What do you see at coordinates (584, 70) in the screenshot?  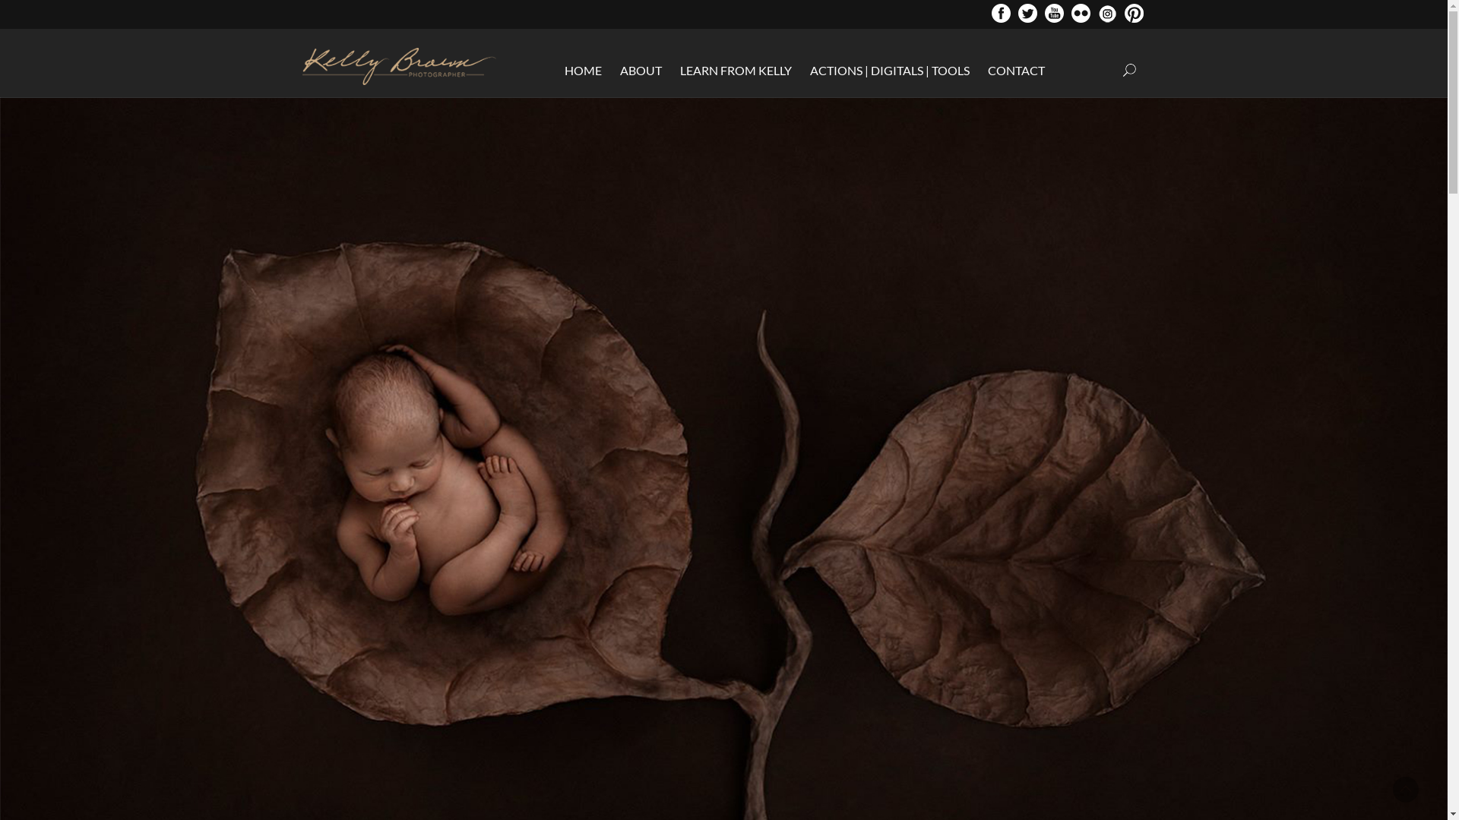 I see `HOME` at bounding box center [584, 70].